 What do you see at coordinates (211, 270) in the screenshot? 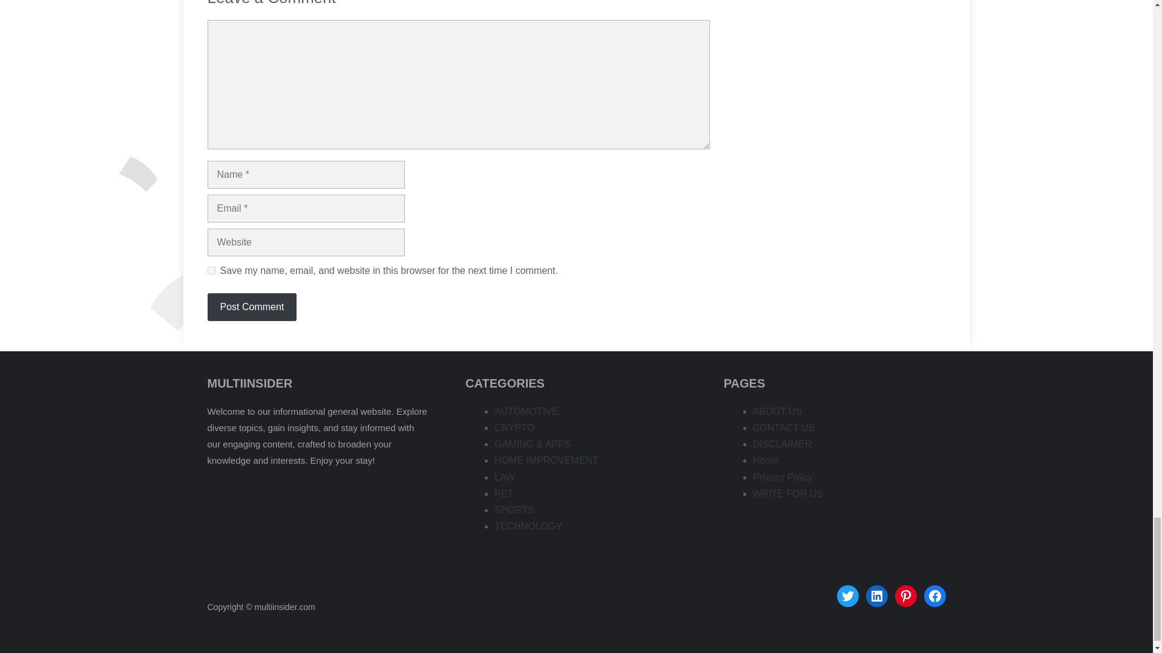
I see `yes` at bounding box center [211, 270].